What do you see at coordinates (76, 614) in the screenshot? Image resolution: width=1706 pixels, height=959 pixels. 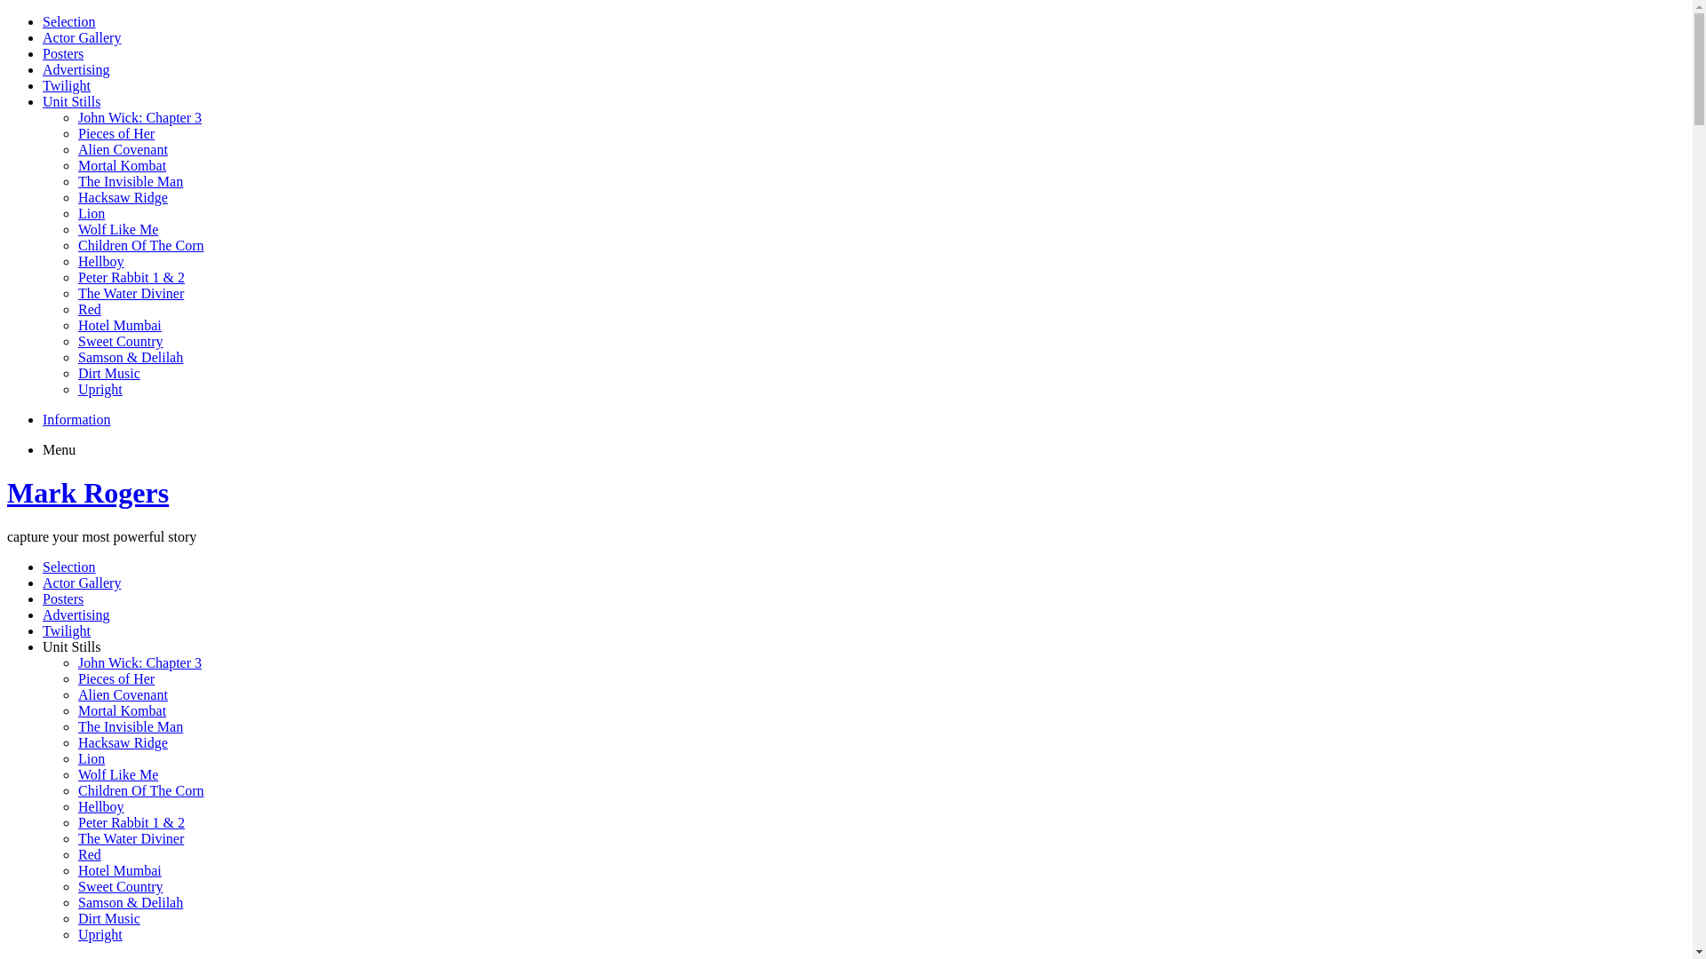 I see `Advertising` at bounding box center [76, 614].